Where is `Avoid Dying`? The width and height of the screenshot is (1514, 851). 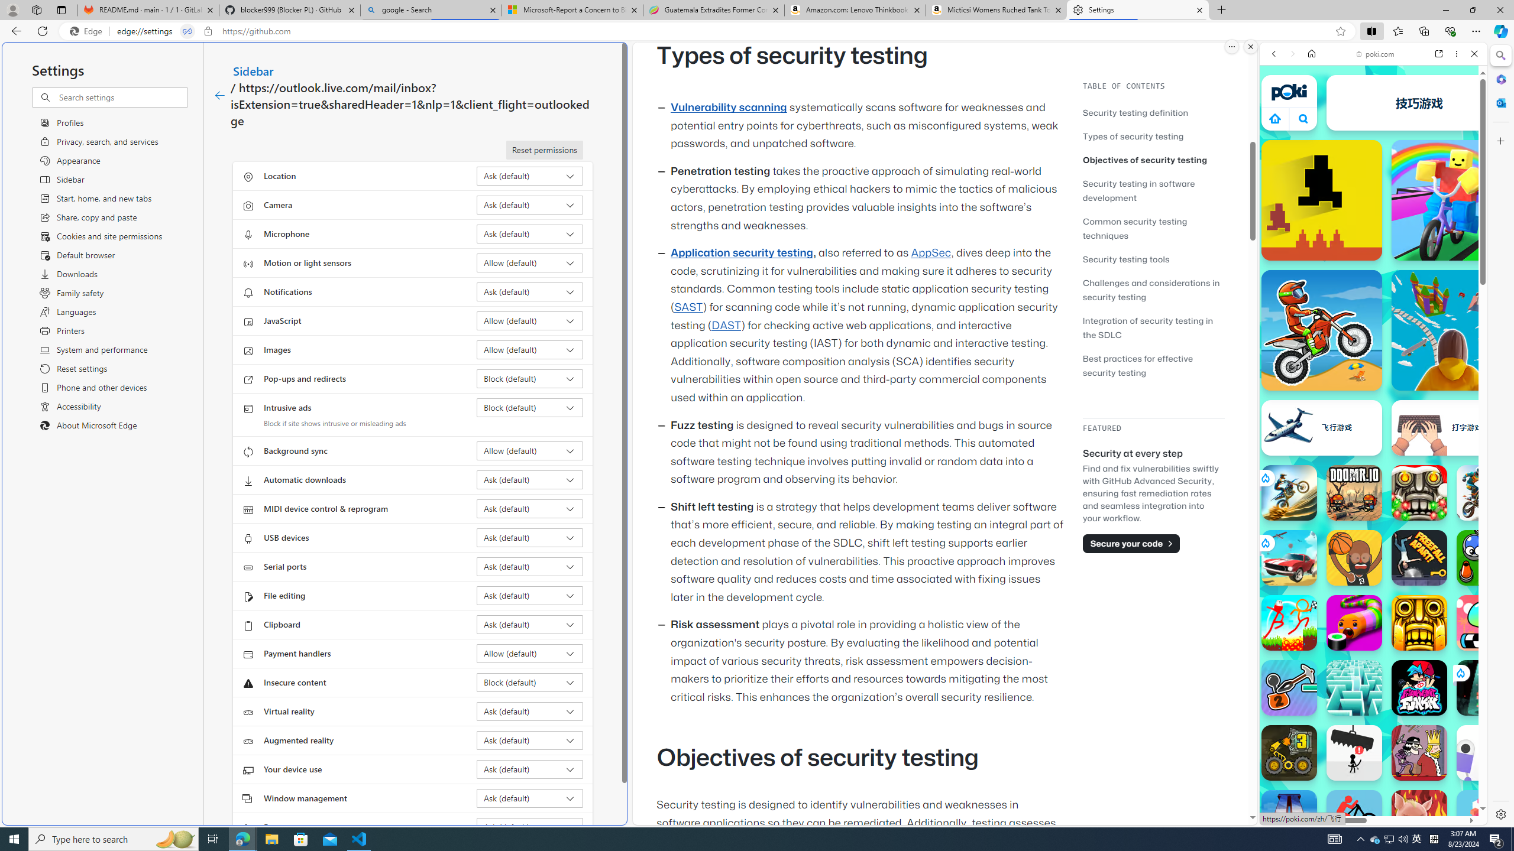
Avoid Dying is located at coordinates (1354, 752).